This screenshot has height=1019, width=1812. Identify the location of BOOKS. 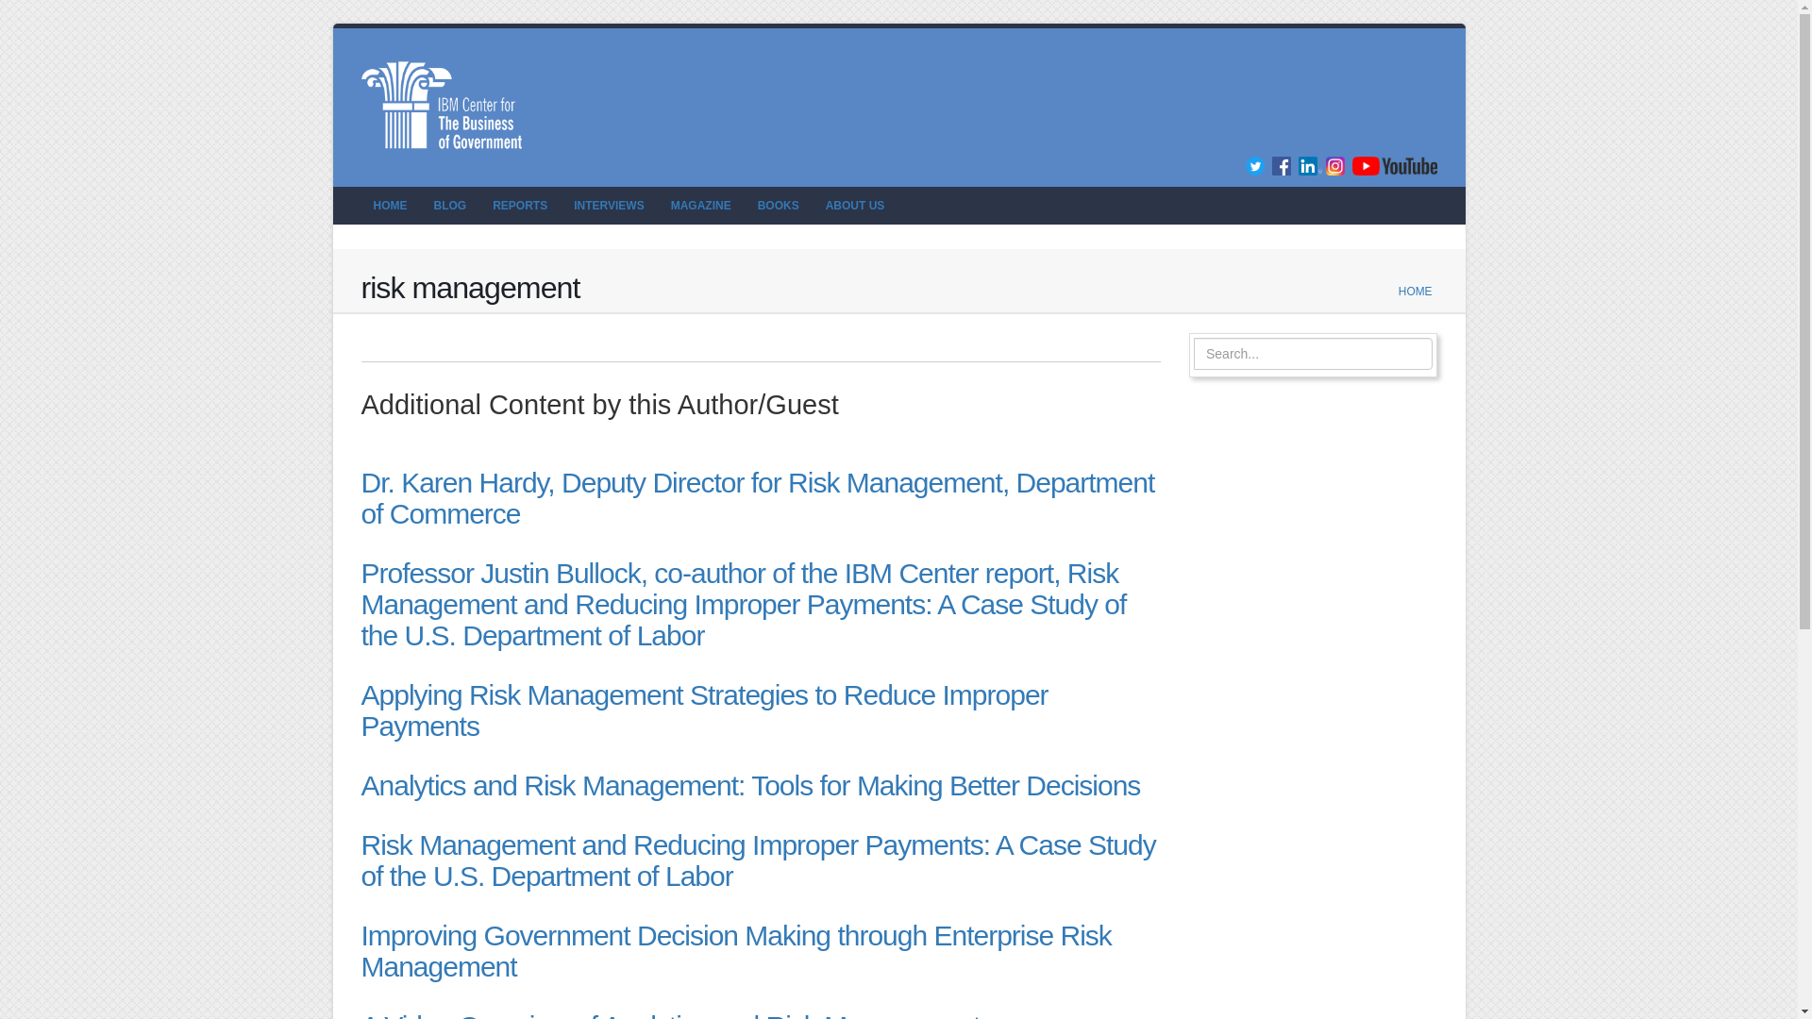
(778, 205).